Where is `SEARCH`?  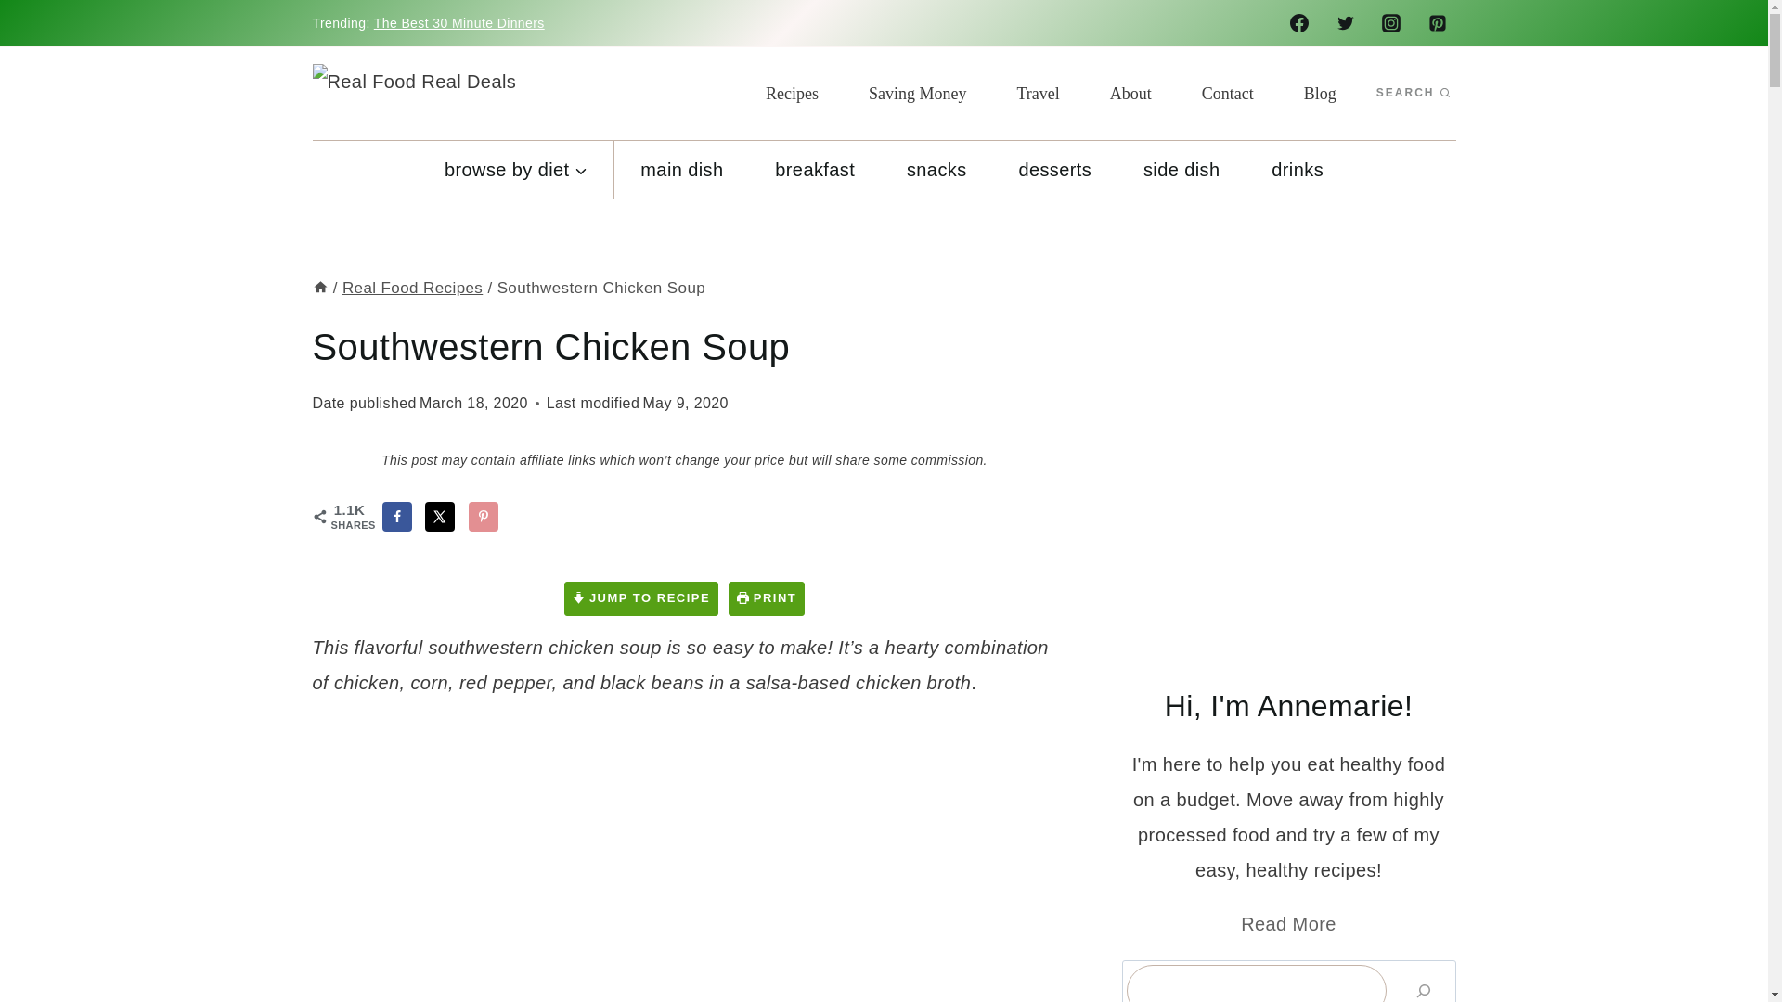
SEARCH is located at coordinates (1413, 93).